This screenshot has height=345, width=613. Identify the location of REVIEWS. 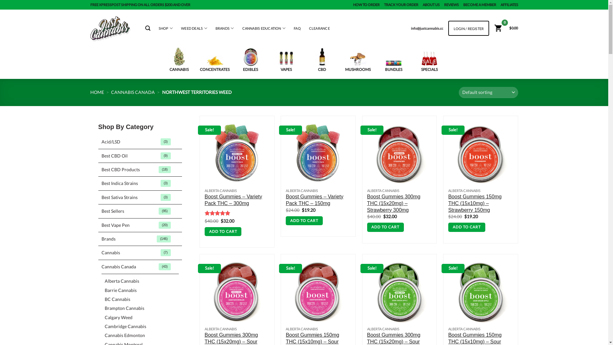
(451, 5).